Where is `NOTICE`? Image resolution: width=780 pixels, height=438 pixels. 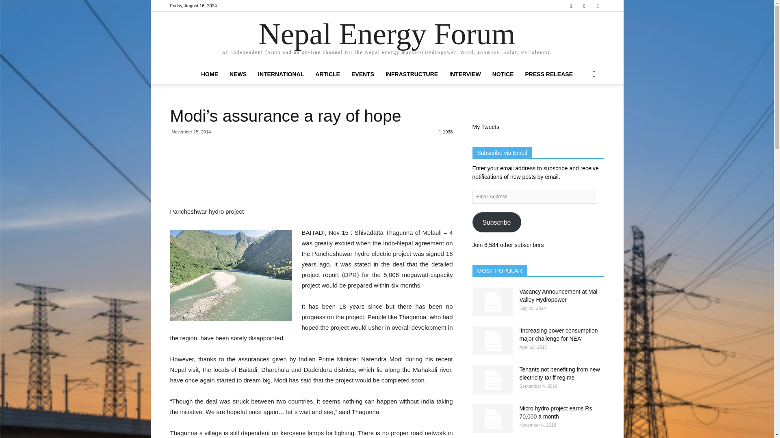
NOTICE is located at coordinates (503, 74).